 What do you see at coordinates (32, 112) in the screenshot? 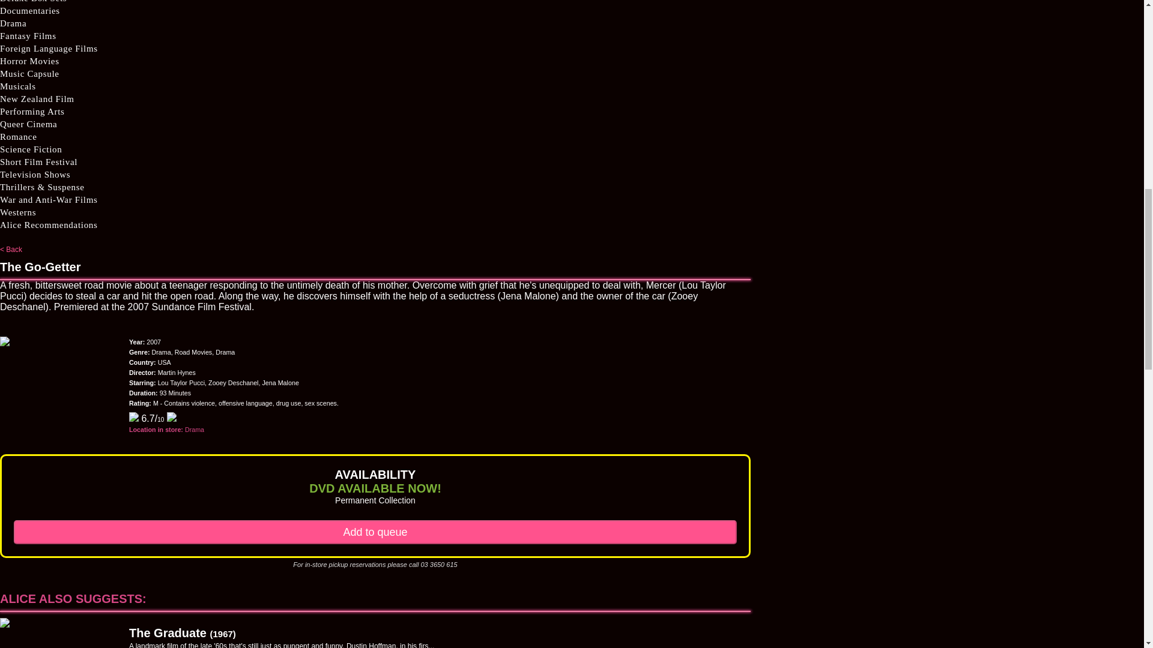
I see `Performing Arts` at bounding box center [32, 112].